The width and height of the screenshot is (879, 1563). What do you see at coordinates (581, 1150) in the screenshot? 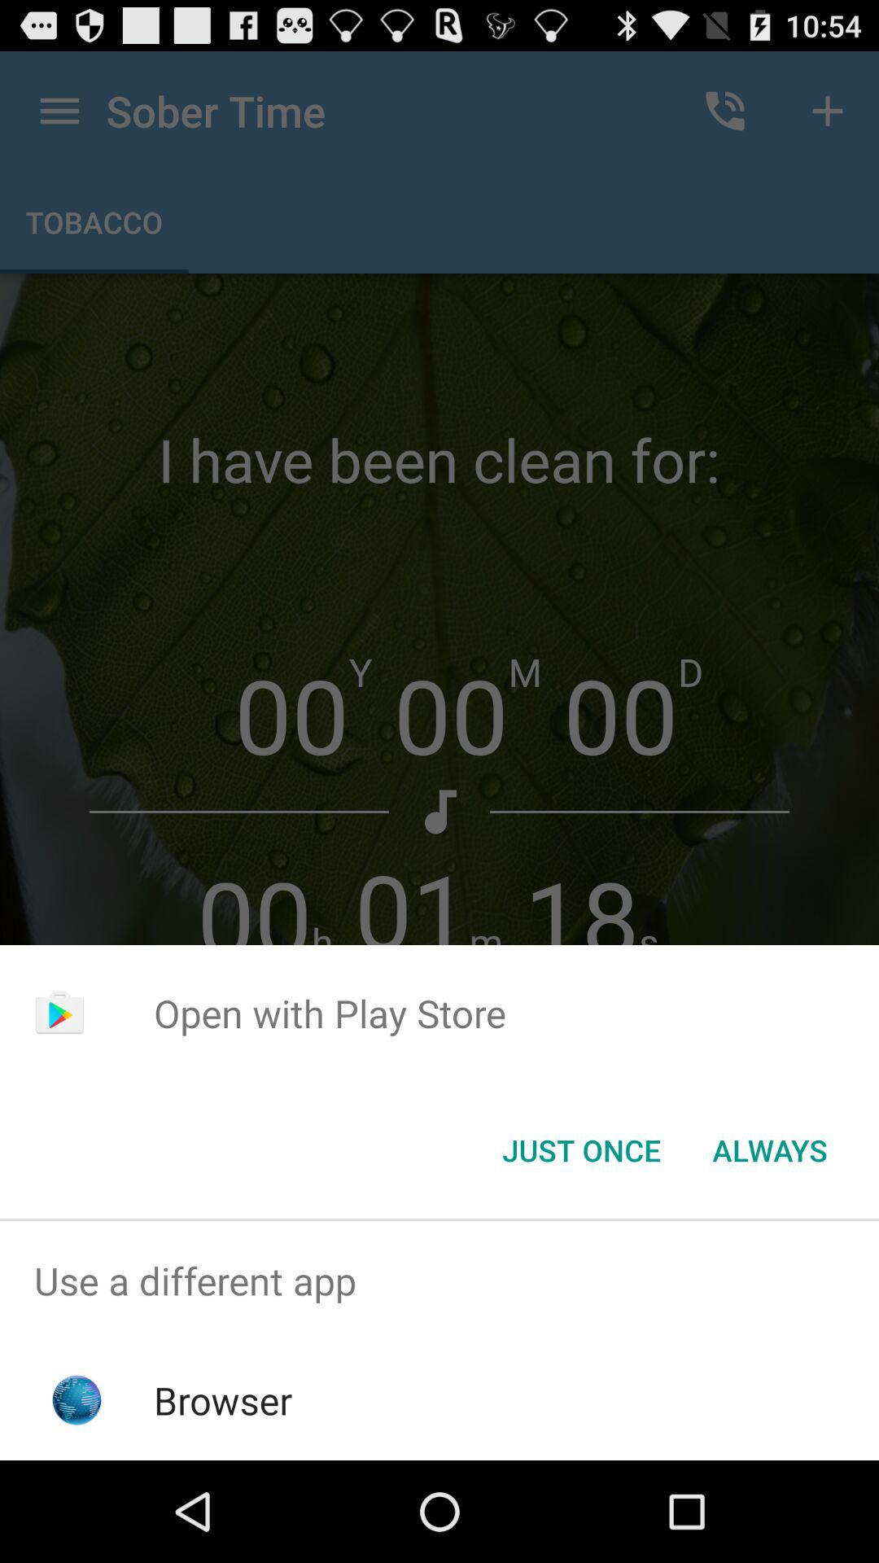
I see `launch button next to always` at bounding box center [581, 1150].